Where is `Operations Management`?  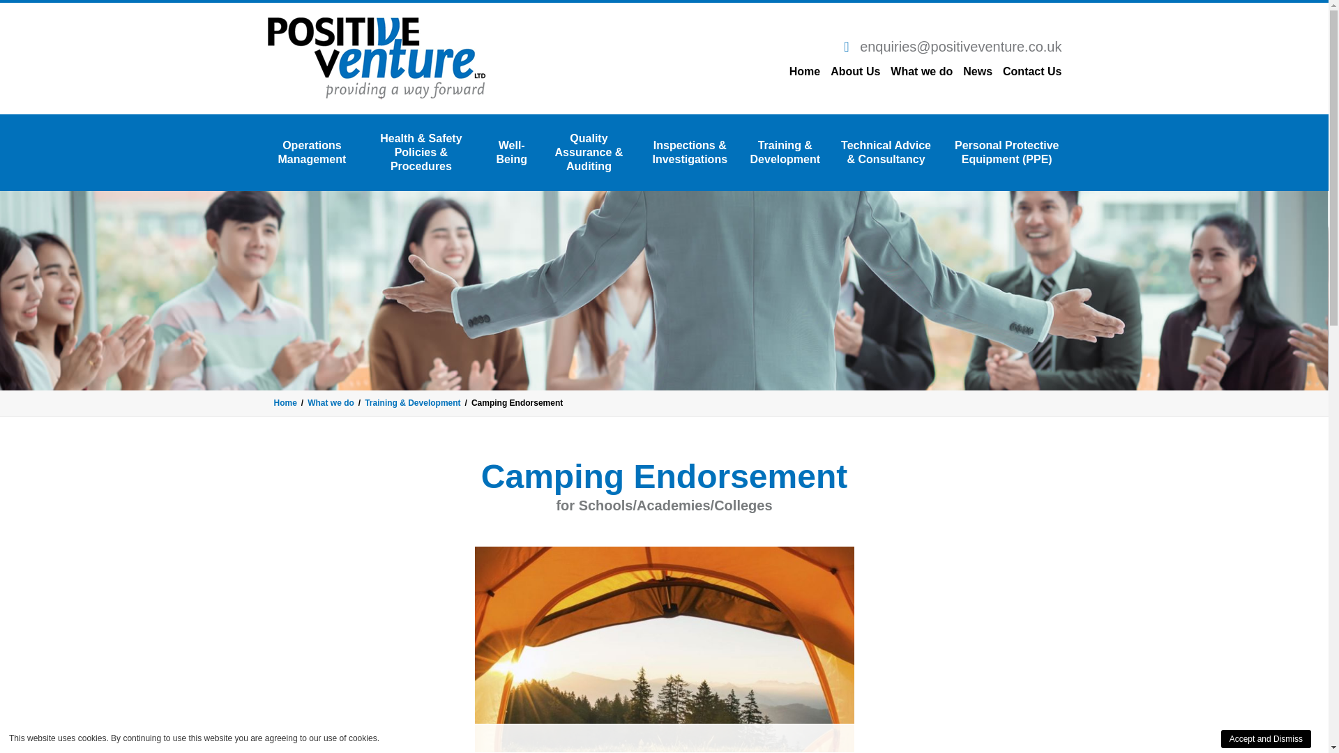 Operations Management is located at coordinates (311, 152).